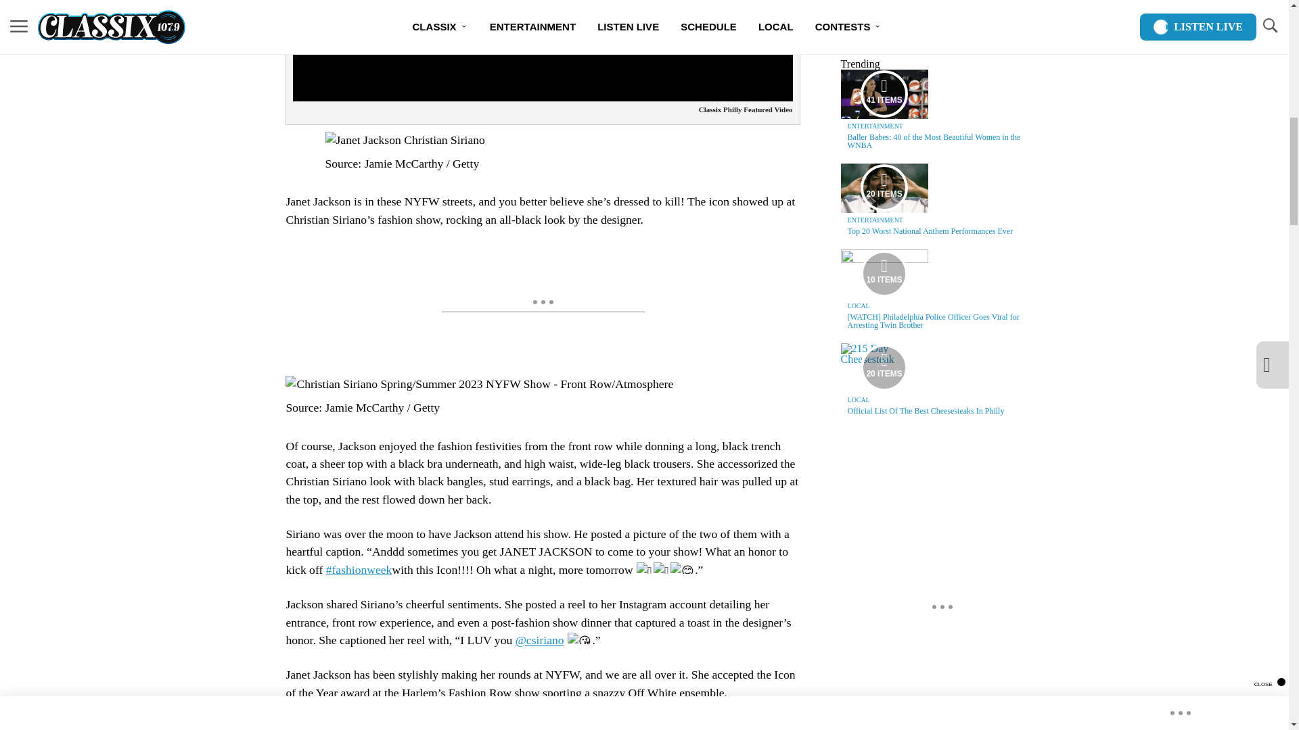 The image size is (1299, 730). What do you see at coordinates (934, 141) in the screenshot?
I see `Baller Babes: 40 of the Most Beautiful Women in the WNBA` at bounding box center [934, 141].